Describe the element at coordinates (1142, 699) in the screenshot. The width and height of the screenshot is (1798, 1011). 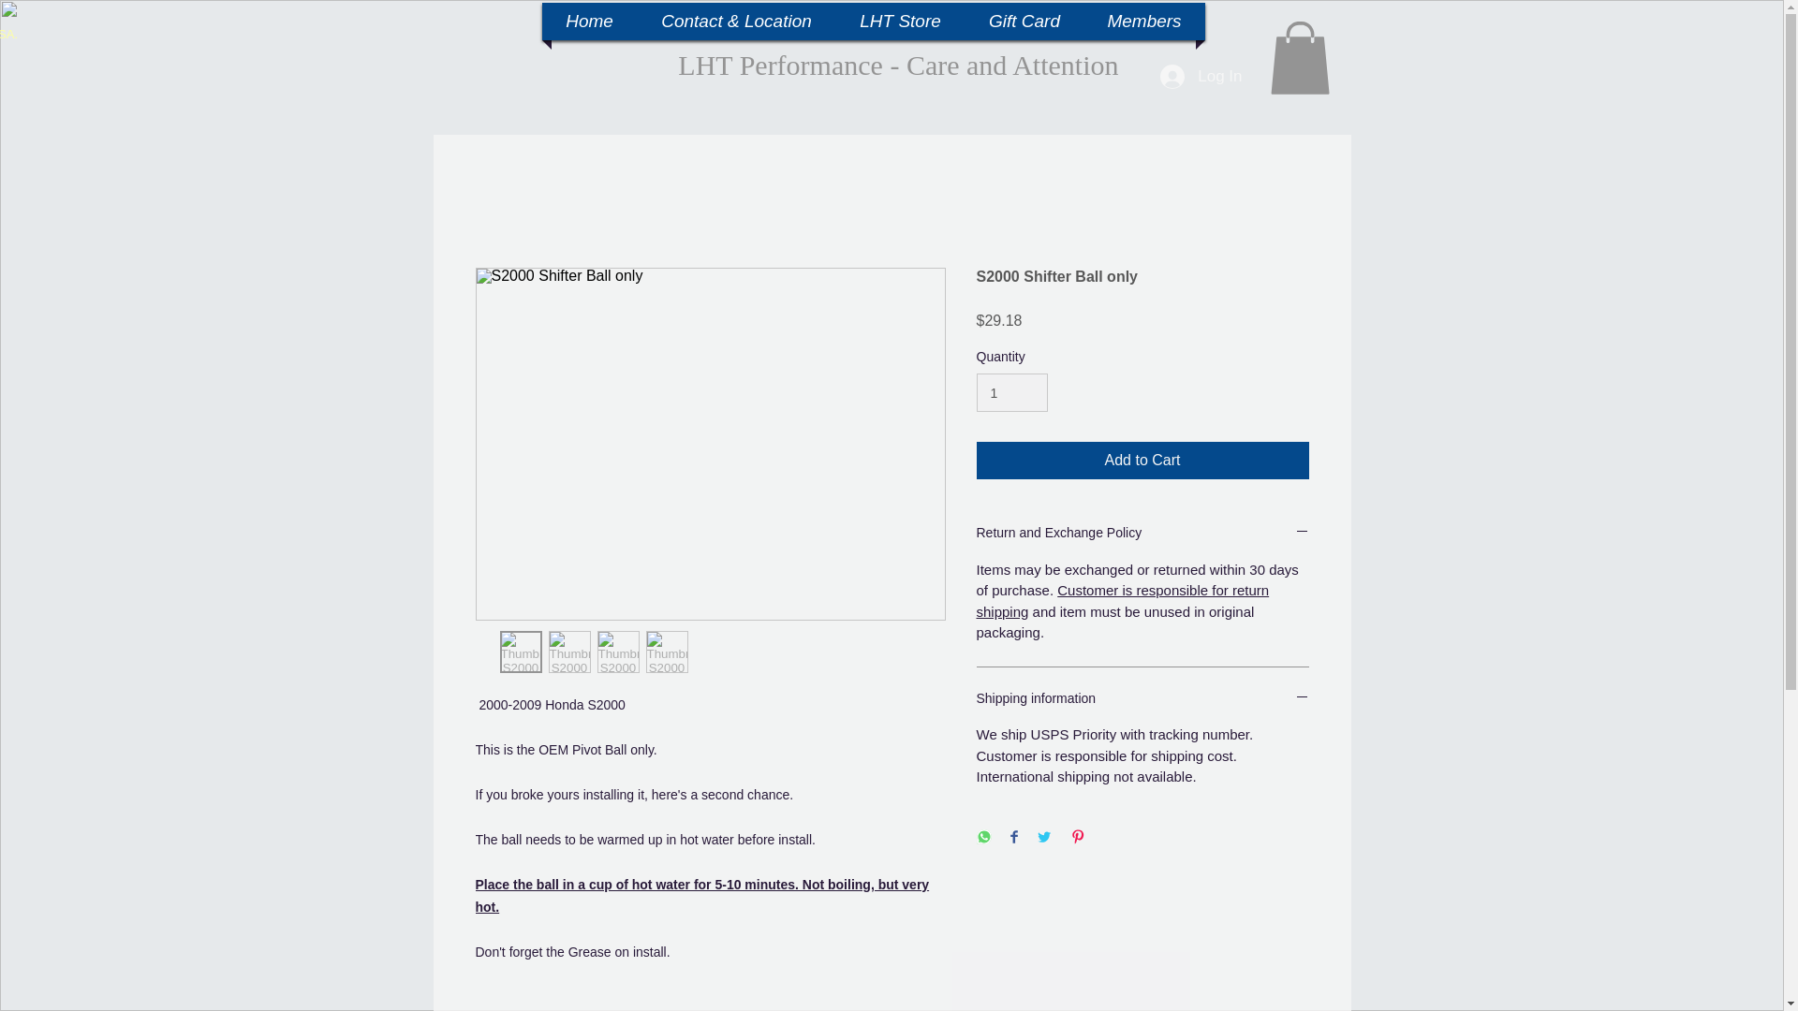
I see `Shipping information` at that location.